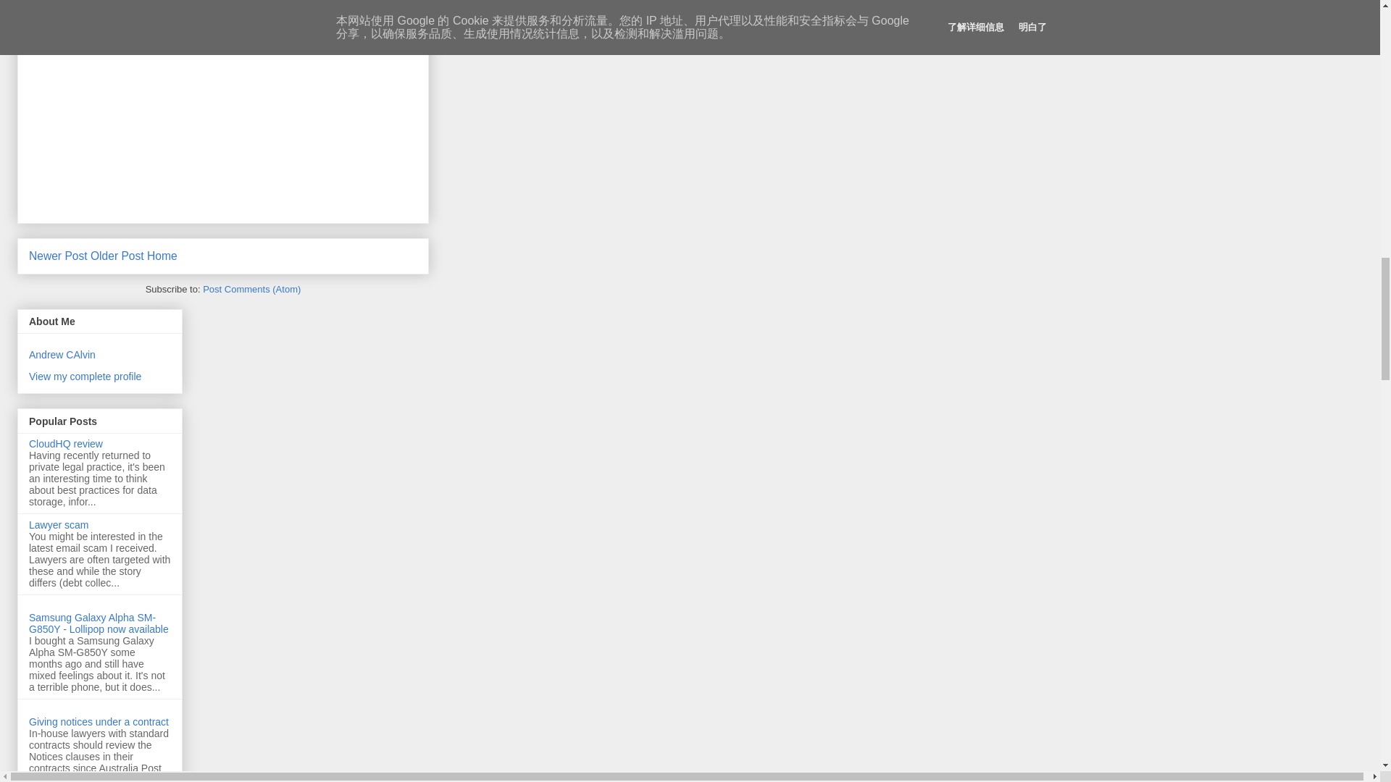 The width and height of the screenshot is (1391, 782). Describe the element at coordinates (62, 354) in the screenshot. I see `Andrew CAlvin` at that location.